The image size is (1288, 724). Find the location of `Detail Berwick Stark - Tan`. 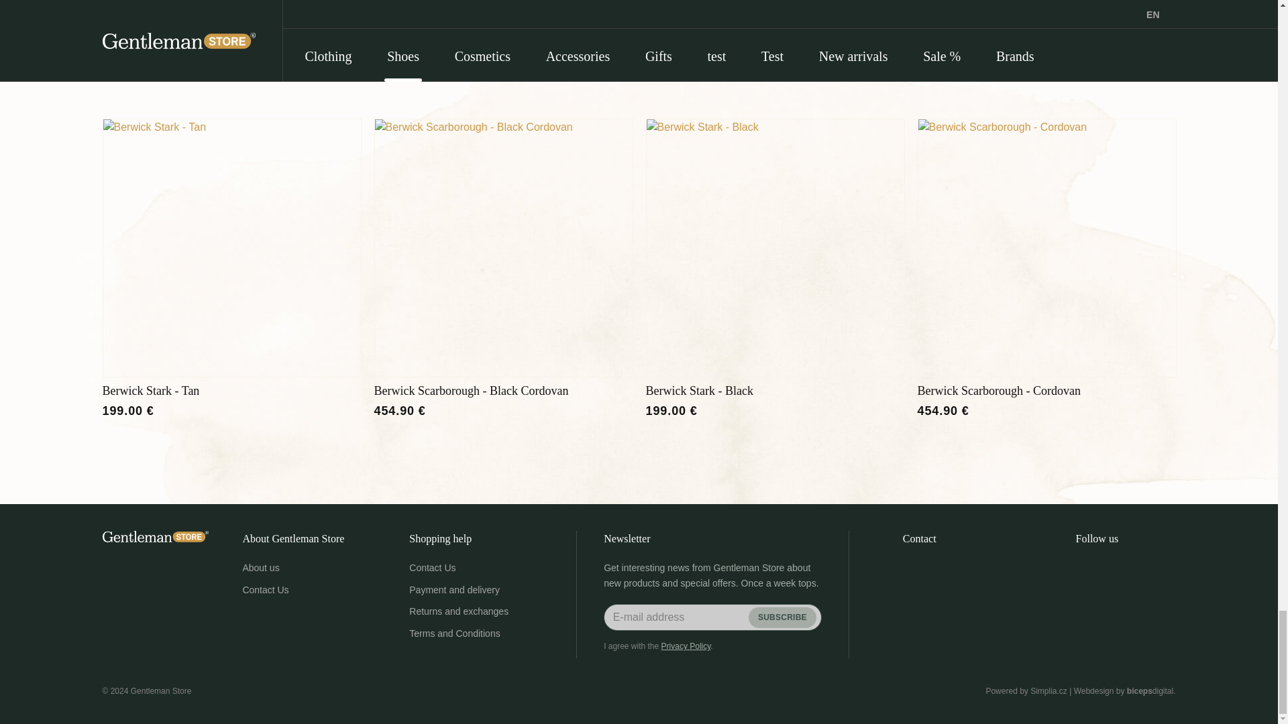

Detail Berwick Stark - Tan is located at coordinates (231, 248).